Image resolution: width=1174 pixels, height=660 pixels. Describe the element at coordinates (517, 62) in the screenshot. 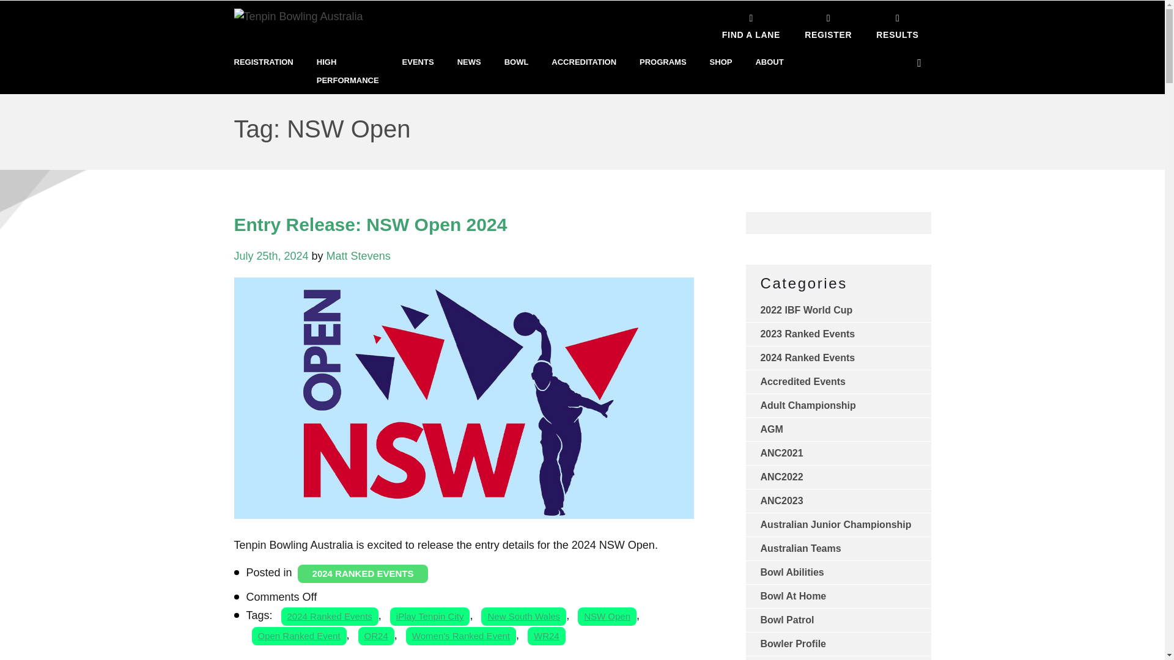

I see `BOWL` at that location.